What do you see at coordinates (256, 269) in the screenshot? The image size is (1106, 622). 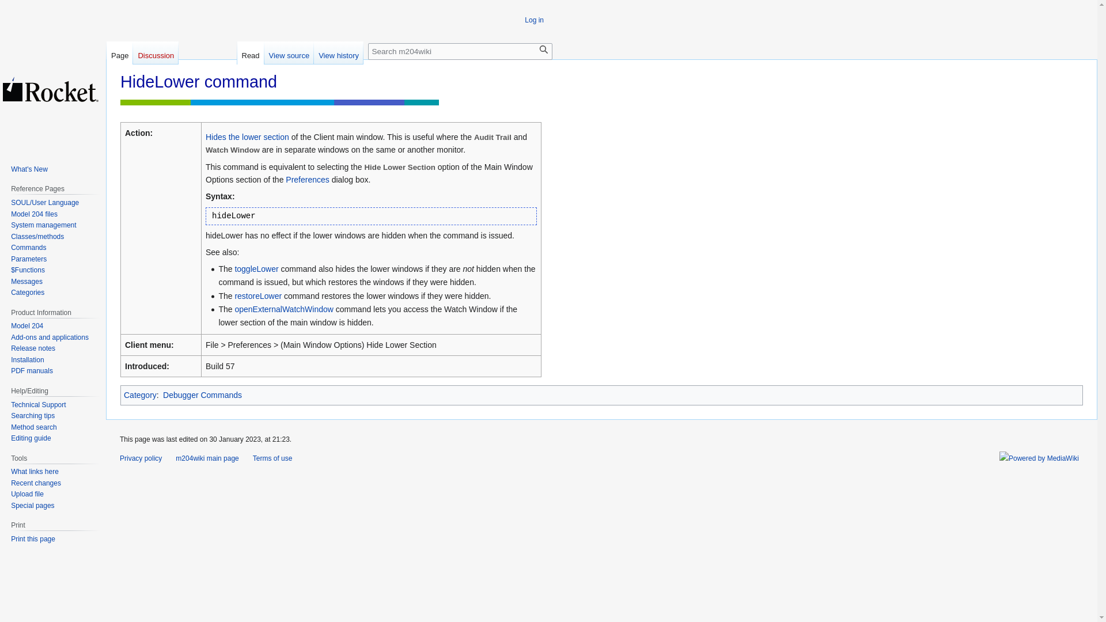 I see `ToggleLower command` at bounding box center [256, 269].